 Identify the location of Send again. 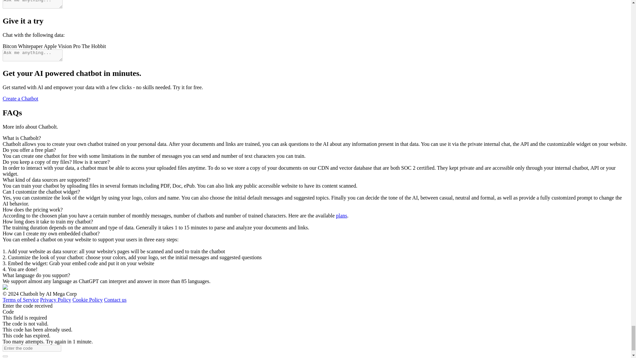
(58, 358).